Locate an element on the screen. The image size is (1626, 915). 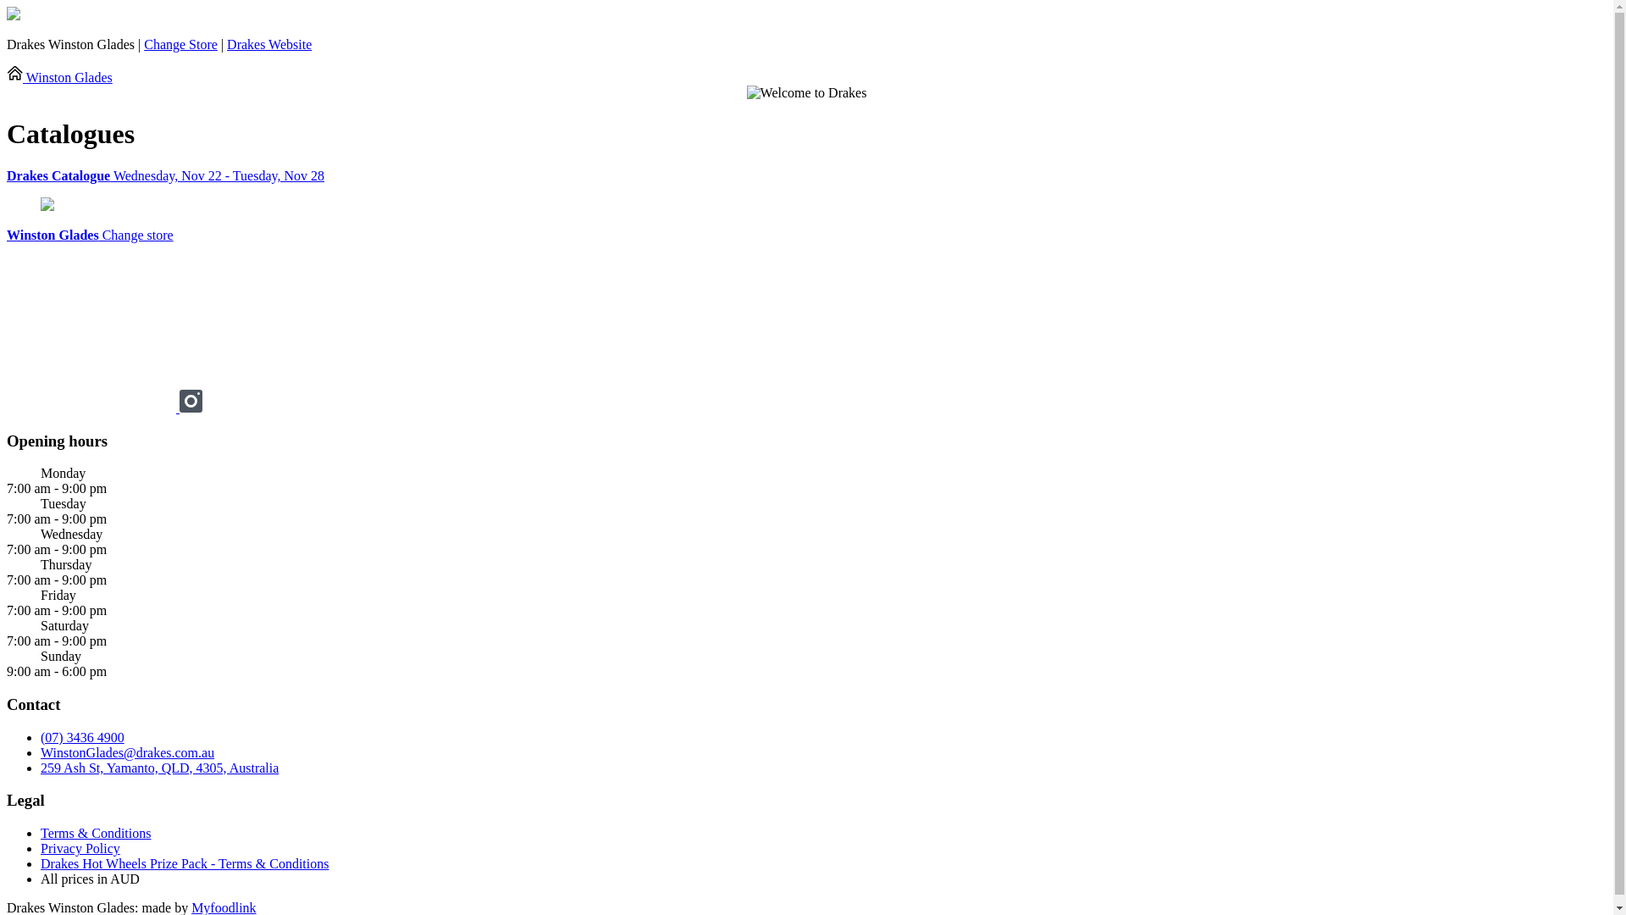
259 Ash St, Yamanto, QLD, 4305, Australia is located at coordinates (159, 768).